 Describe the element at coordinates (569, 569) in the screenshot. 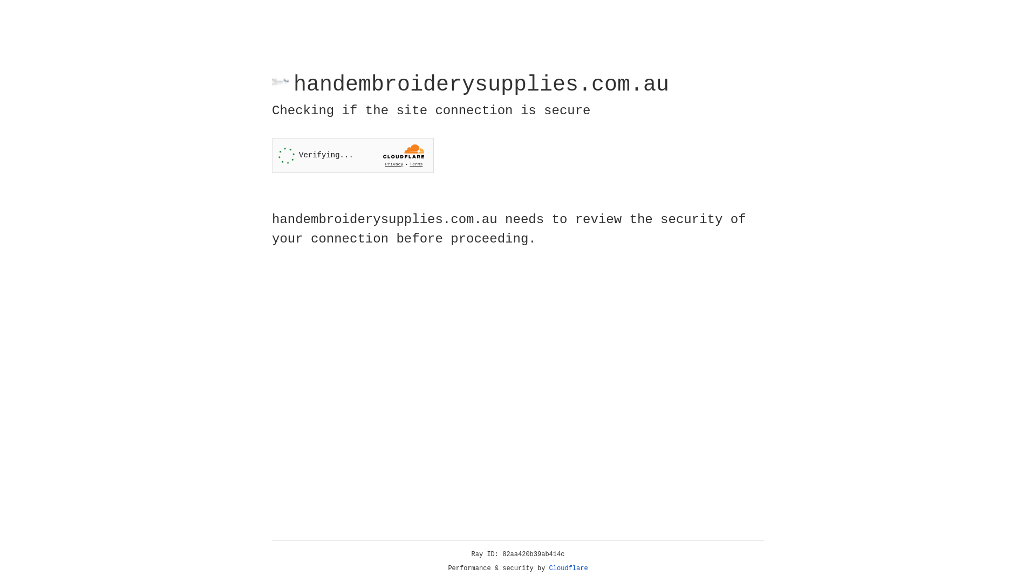

I see `Cloudflare` at that location.